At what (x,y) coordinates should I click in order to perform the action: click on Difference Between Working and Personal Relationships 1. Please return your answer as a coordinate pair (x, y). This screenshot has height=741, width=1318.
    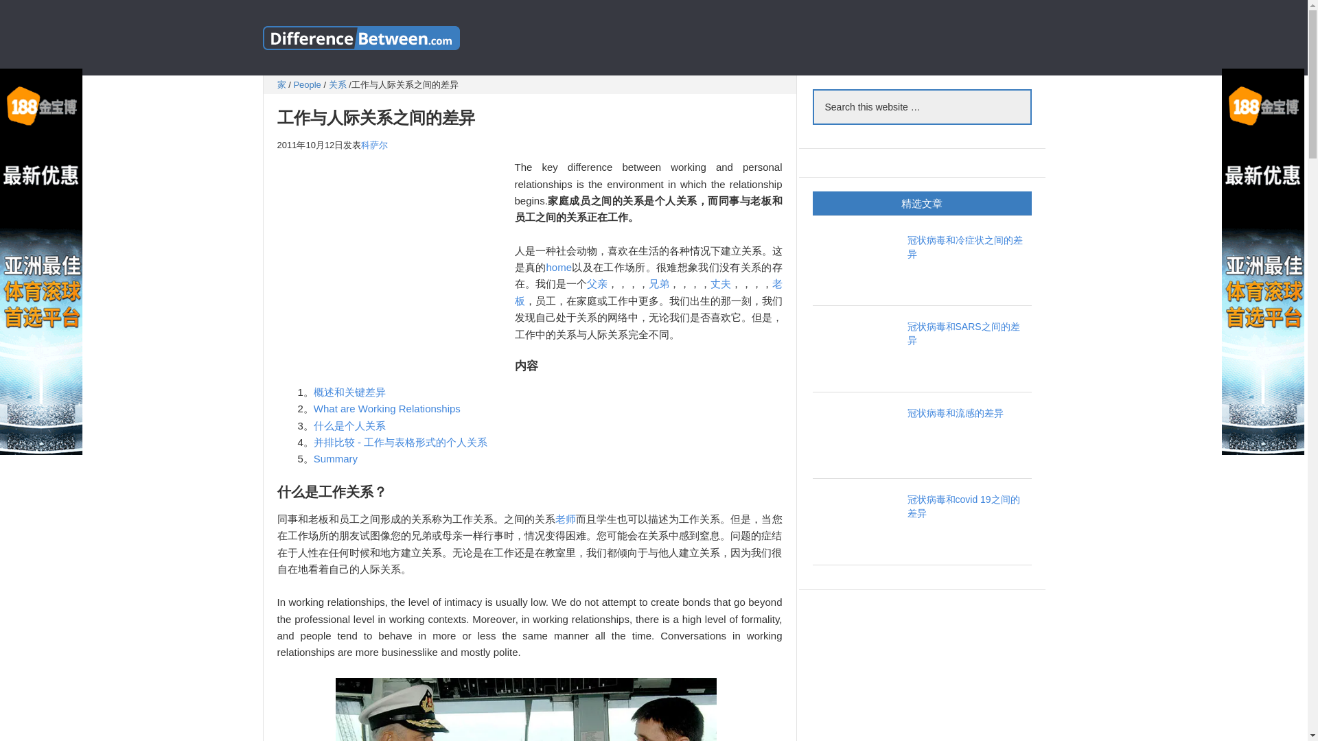
    Looking at the image, I should click on (526, 709).